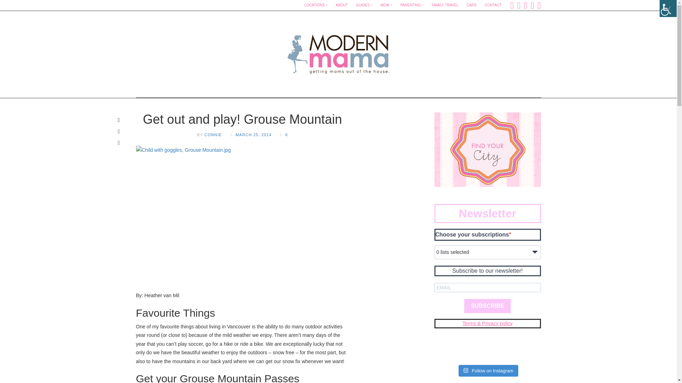 This screenshot has width=682, height=383. What do you see at coordinates (471, 5) in the screenshot?
I see `CARS` at bounding box center [471, 5].